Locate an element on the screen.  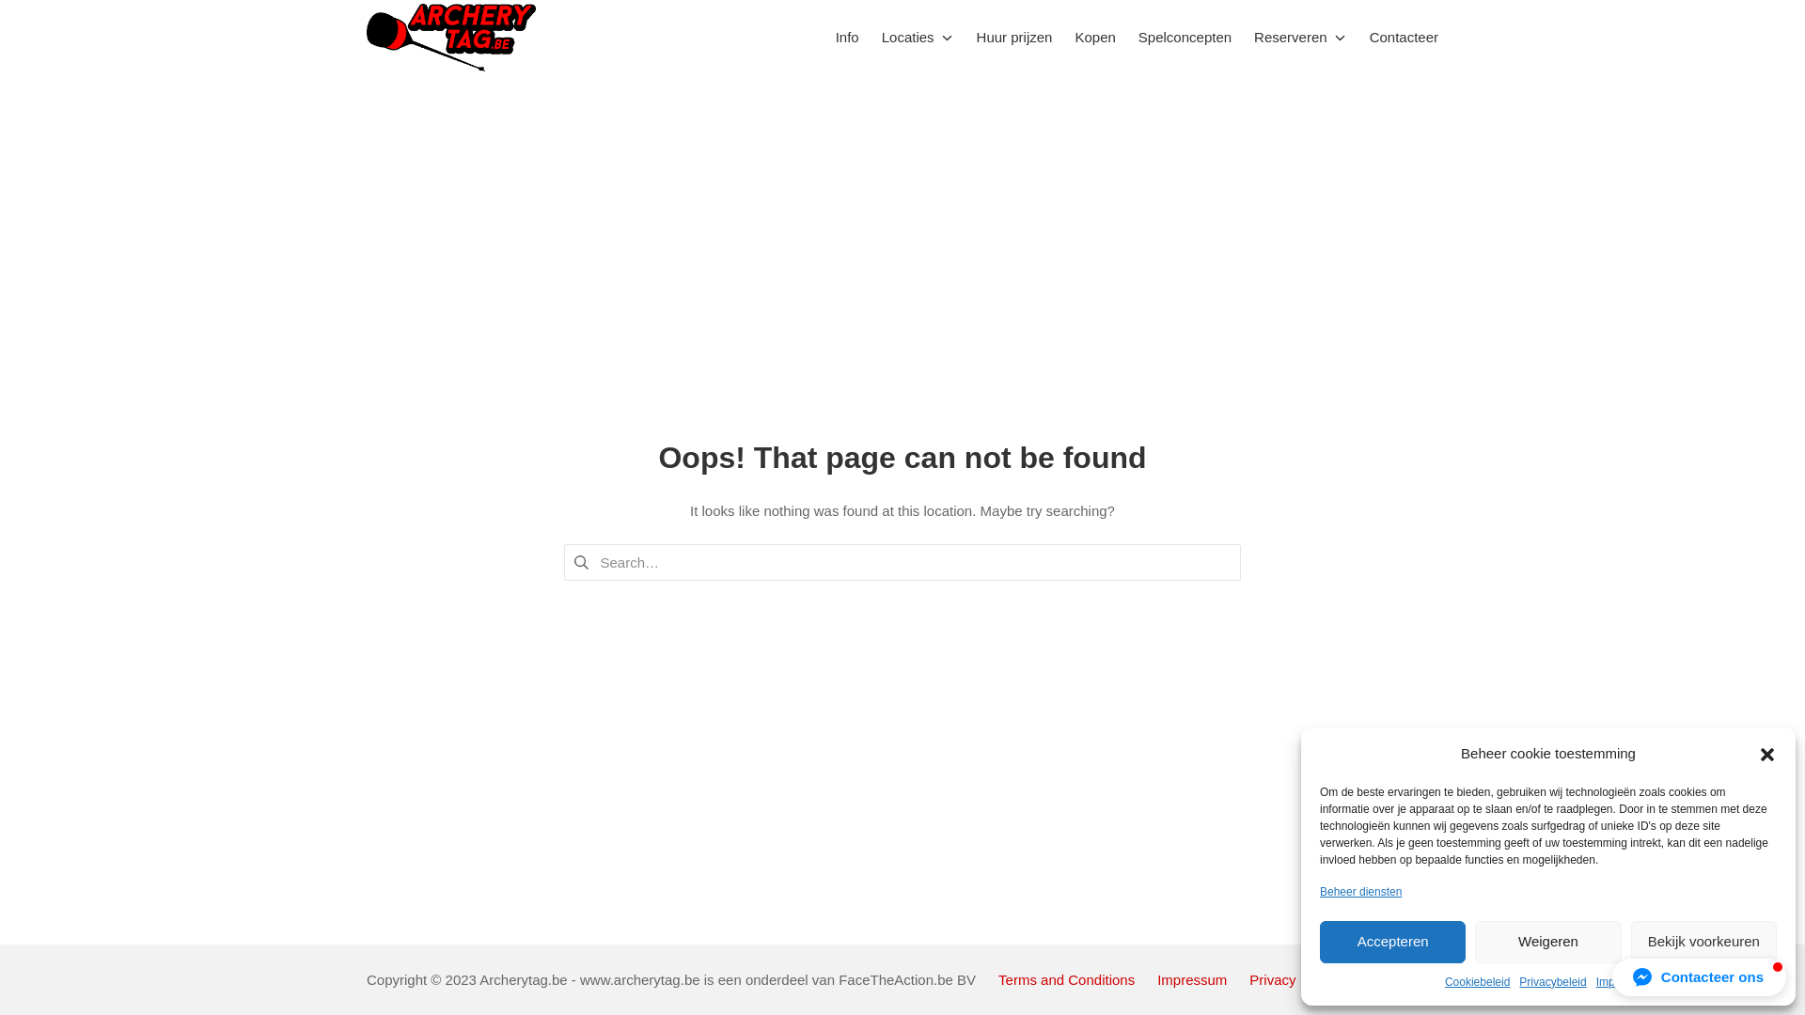
Info is located at coordinates (848, 38).